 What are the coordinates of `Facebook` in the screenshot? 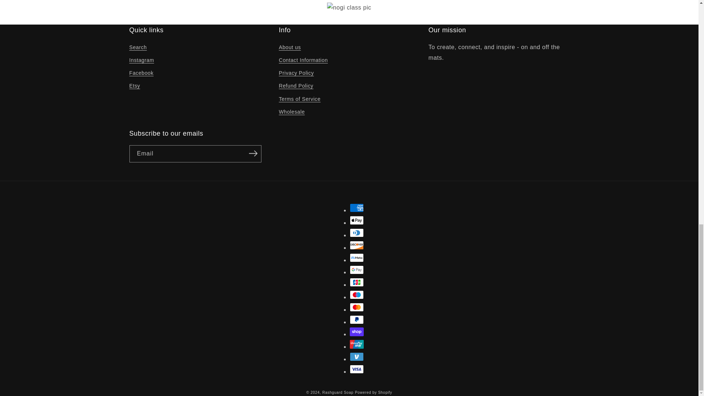 It's located at (141, 73).